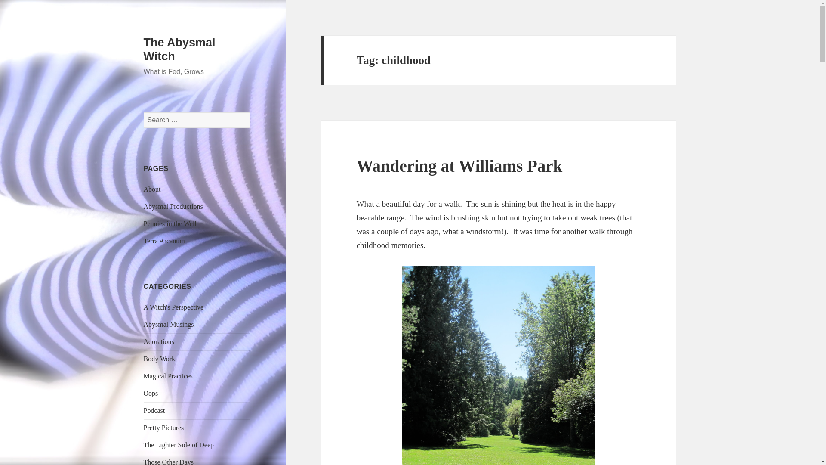 This screenshot has height=465, width=826. What do you see at coordinates (174, 307) in the screenshot?
I see `A Witch's Perspective` at bounding box center [174, 307].